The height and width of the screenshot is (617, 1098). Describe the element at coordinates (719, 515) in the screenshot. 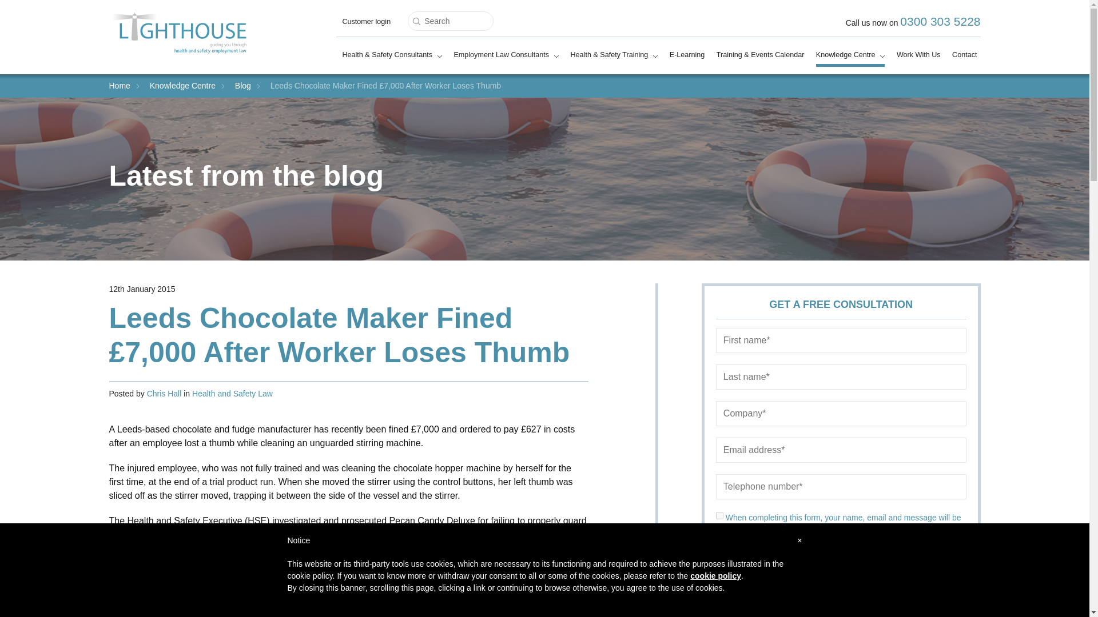

I see `1` at that location.